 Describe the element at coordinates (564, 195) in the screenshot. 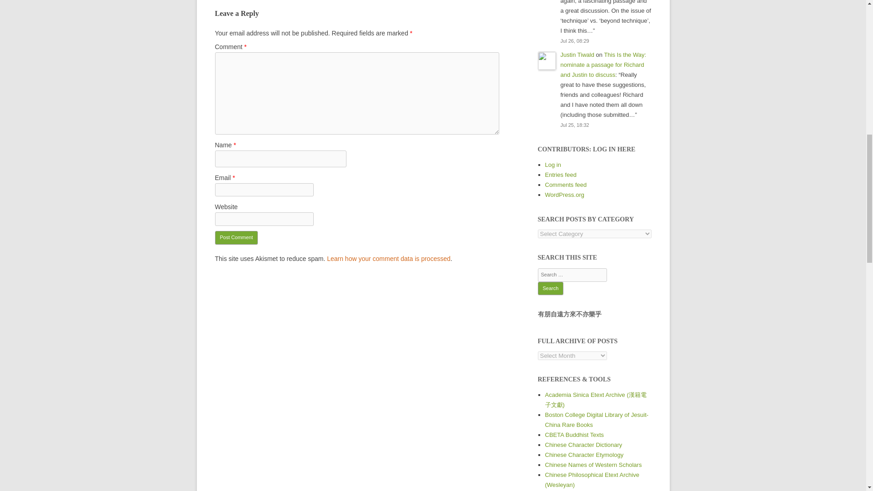

I see `WordPress.org` at that location.